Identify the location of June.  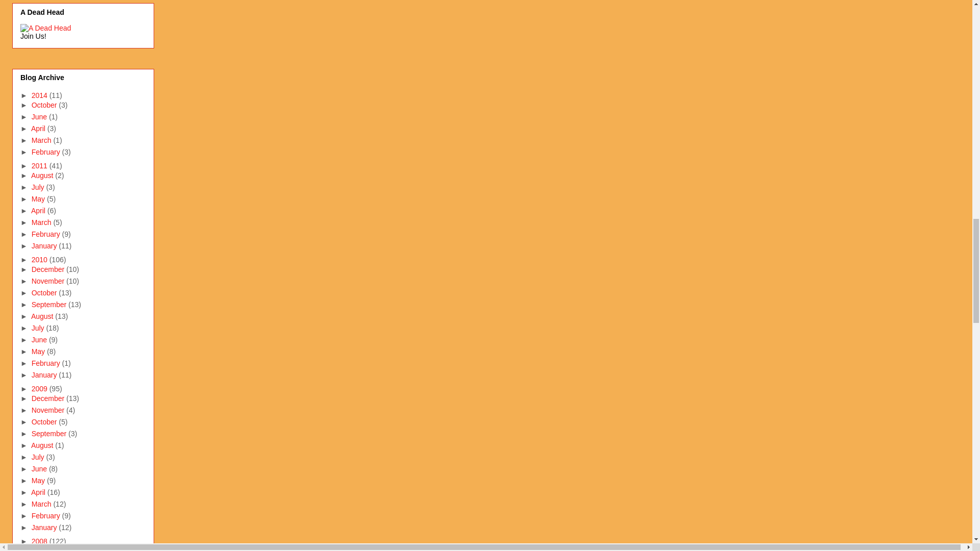
(40, 116).